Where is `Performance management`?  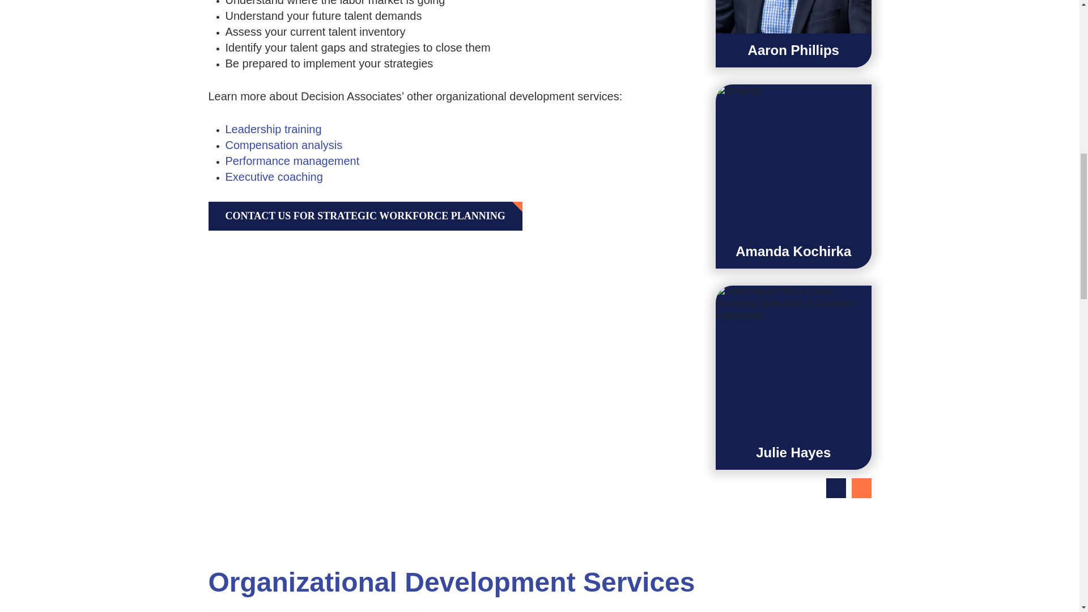
Performance management is located at coordinates (292, 161).